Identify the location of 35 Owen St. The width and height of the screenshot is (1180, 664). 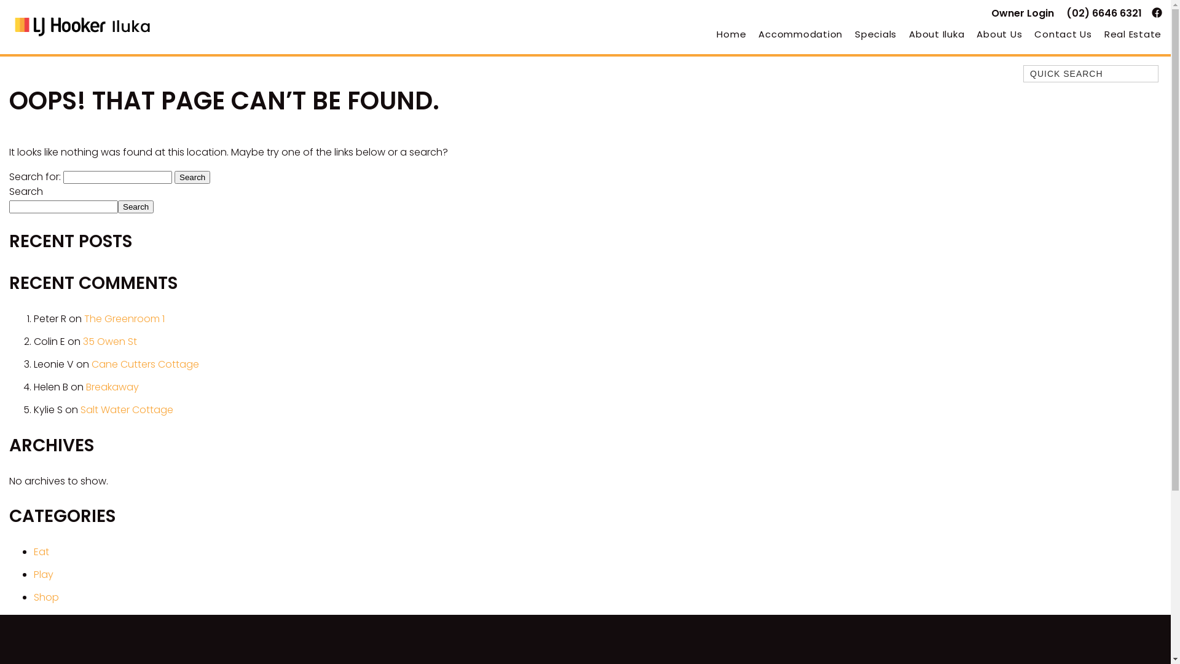
(110, 342).